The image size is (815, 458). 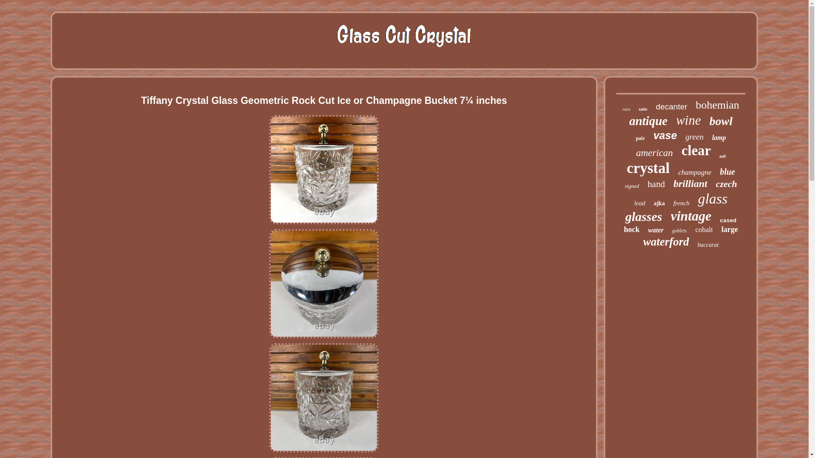 I want to click on signed, so click(x=632, y=186).